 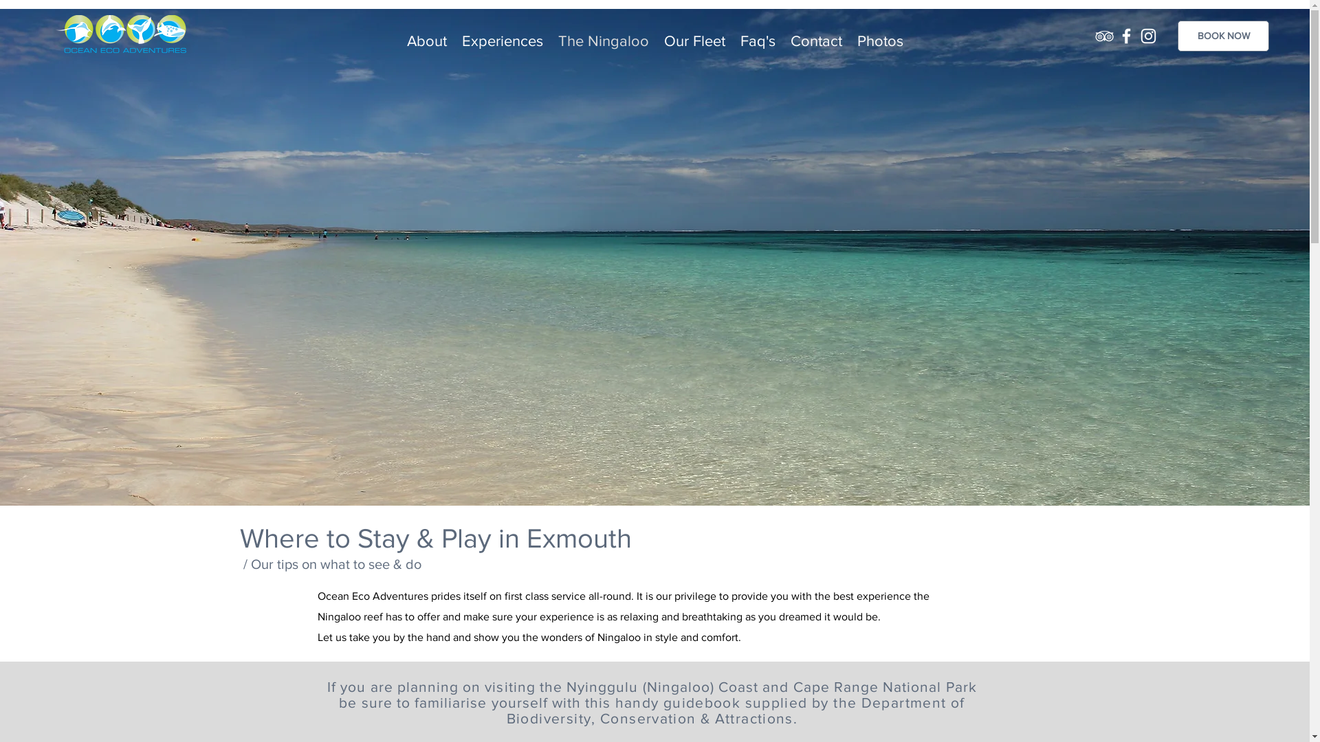 I want to click on BOOK NOW, so click(x=1224, y=36).